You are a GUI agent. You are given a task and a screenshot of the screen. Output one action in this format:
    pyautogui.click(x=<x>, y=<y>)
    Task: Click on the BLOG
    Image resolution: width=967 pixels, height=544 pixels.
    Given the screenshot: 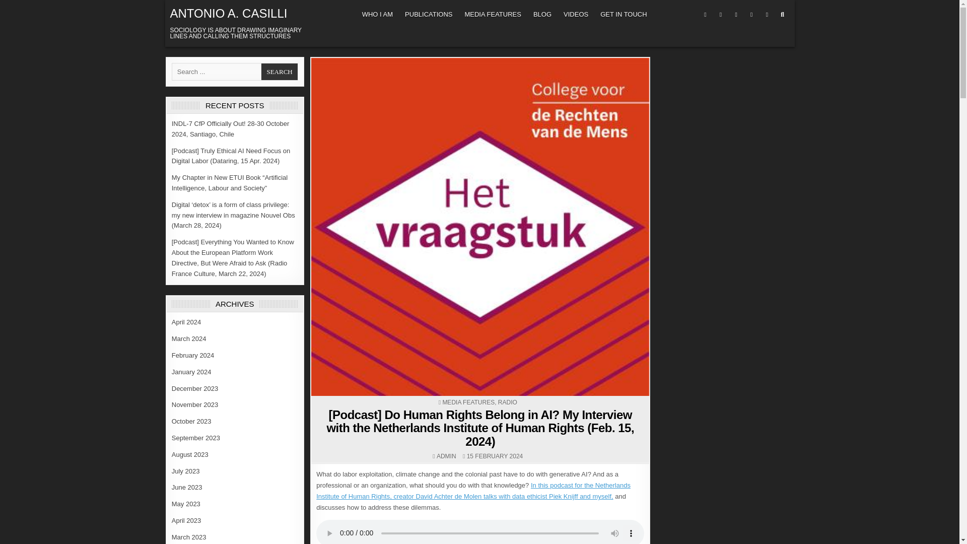 What is the action you would take?
    pyautogui.click(x=542, y=14)
    